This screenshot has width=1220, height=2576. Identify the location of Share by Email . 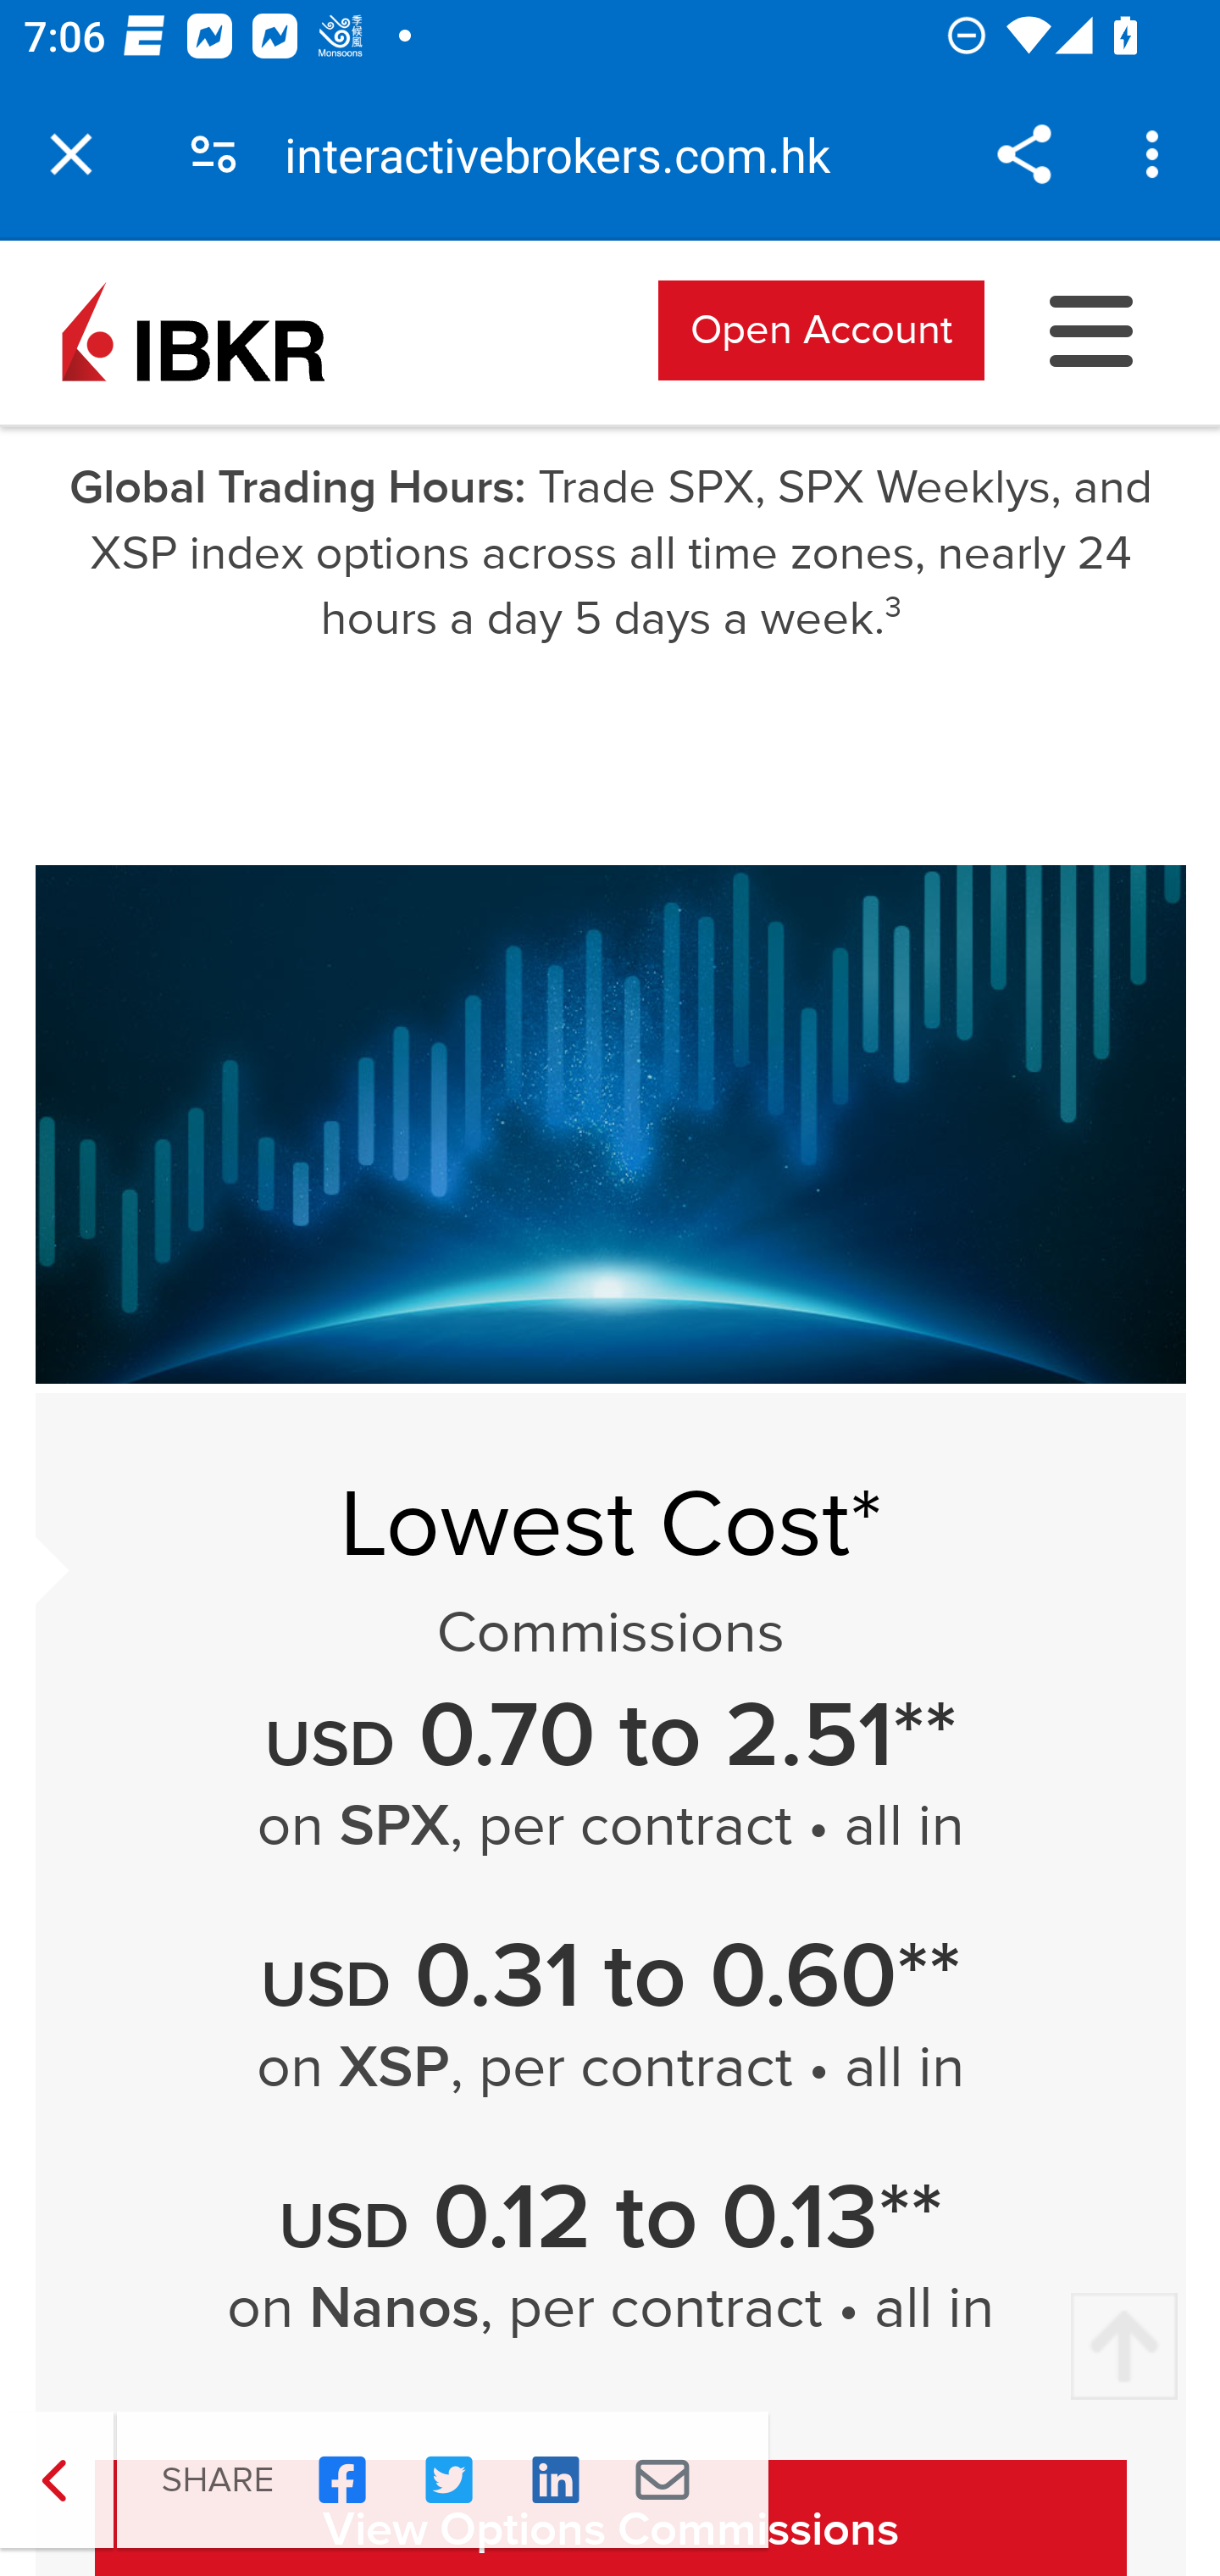
(663, 2480).